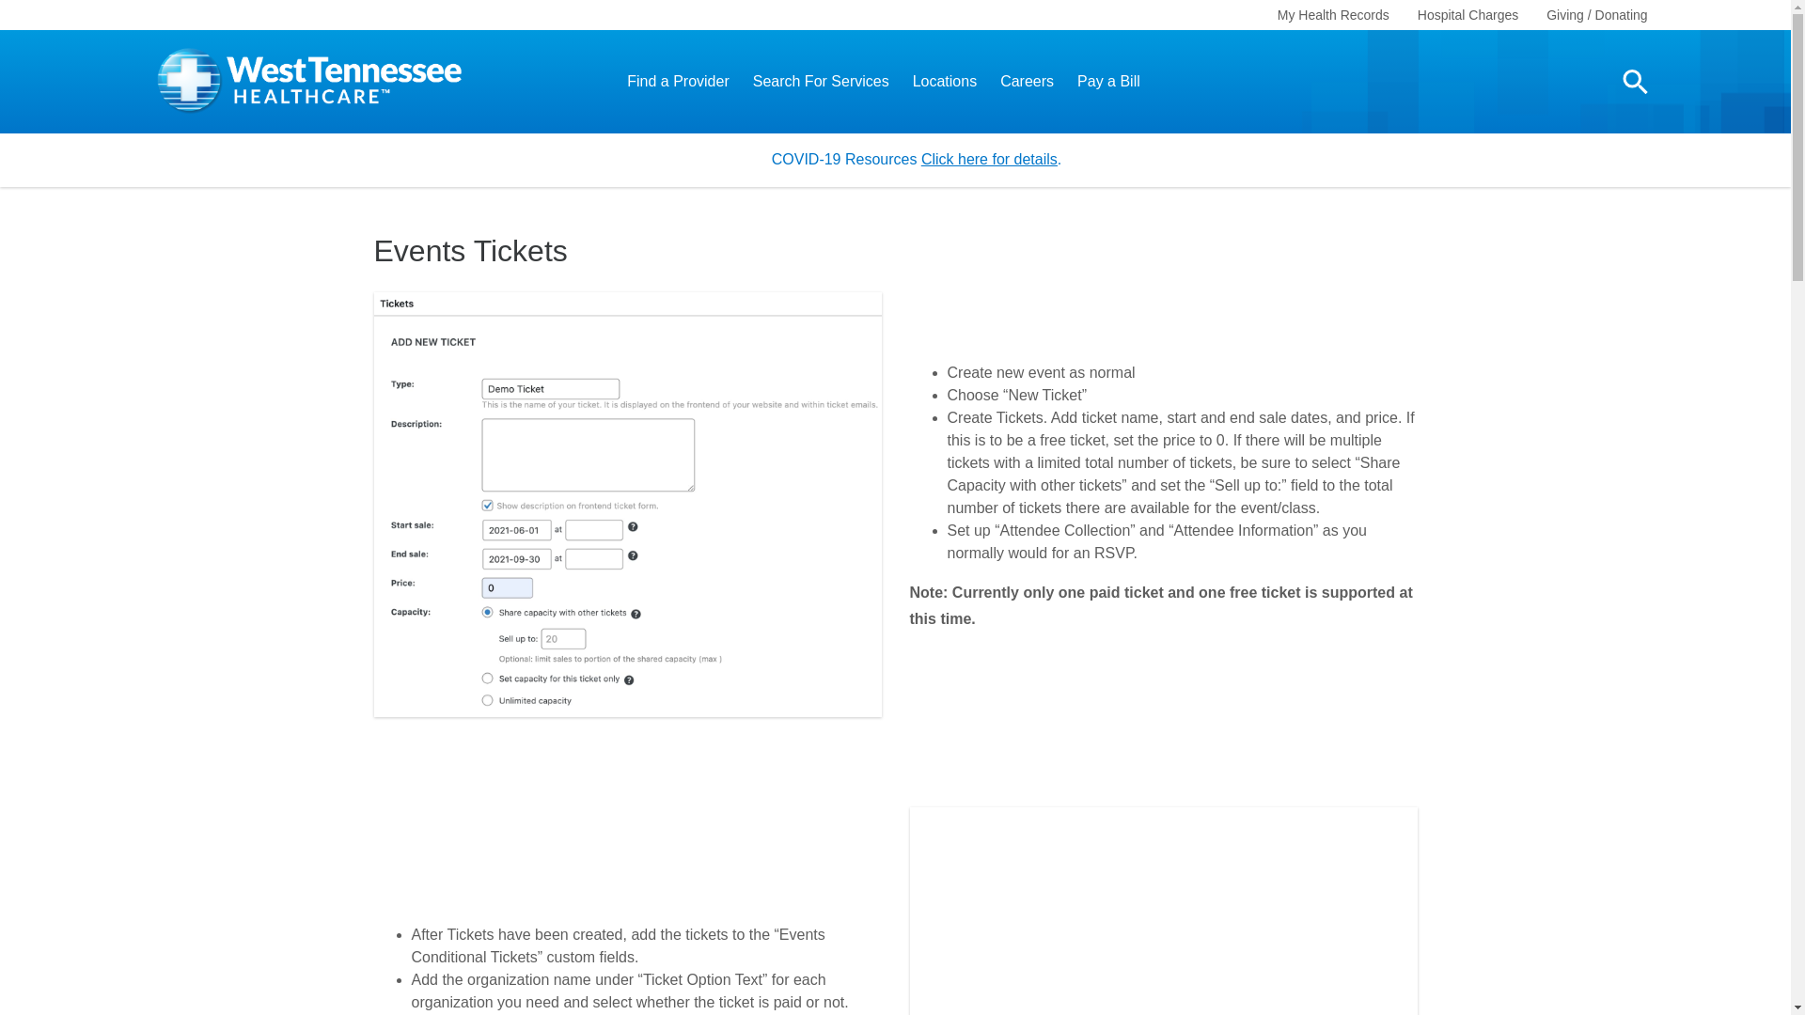 This screenshot has height=1015, width=1805. What do you see at coordinates (946, 82) in the screenshot?
I see `Locations` at bounding box center [946, 82].